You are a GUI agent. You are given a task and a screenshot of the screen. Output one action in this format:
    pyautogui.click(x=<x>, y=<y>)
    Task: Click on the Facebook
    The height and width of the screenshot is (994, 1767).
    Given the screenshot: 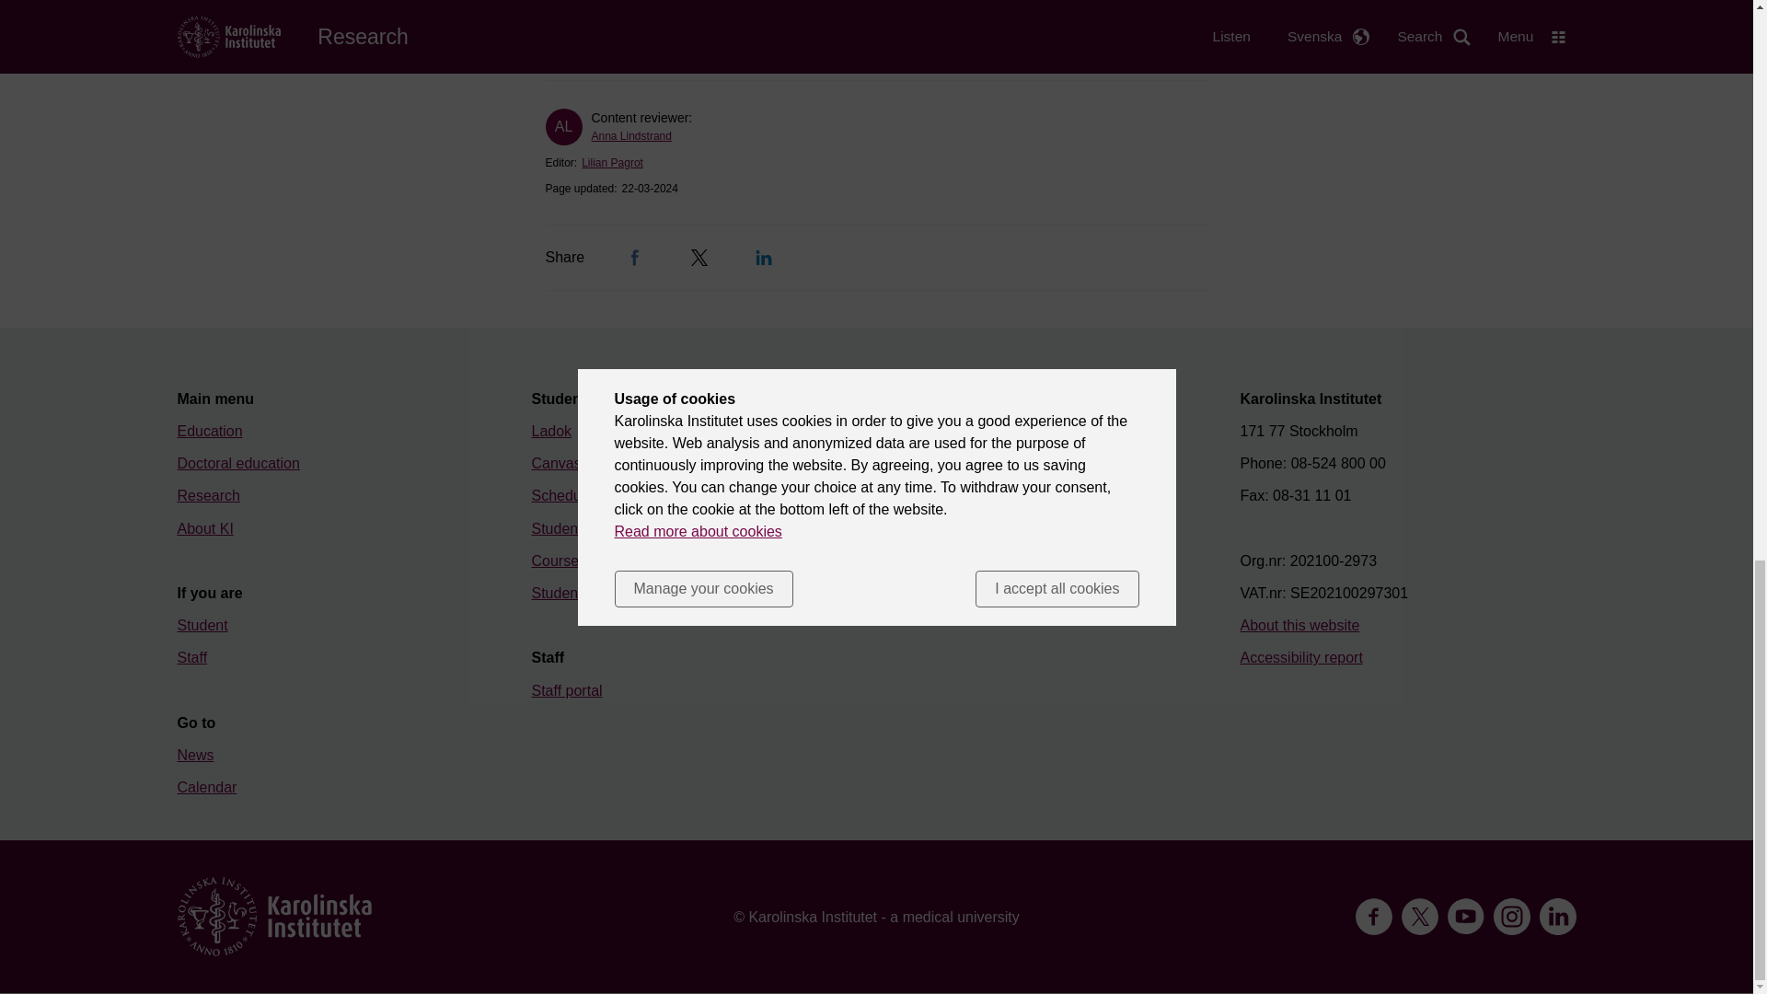 What is the action you would take?
    pyautogui.click(x=635, y=258)
    